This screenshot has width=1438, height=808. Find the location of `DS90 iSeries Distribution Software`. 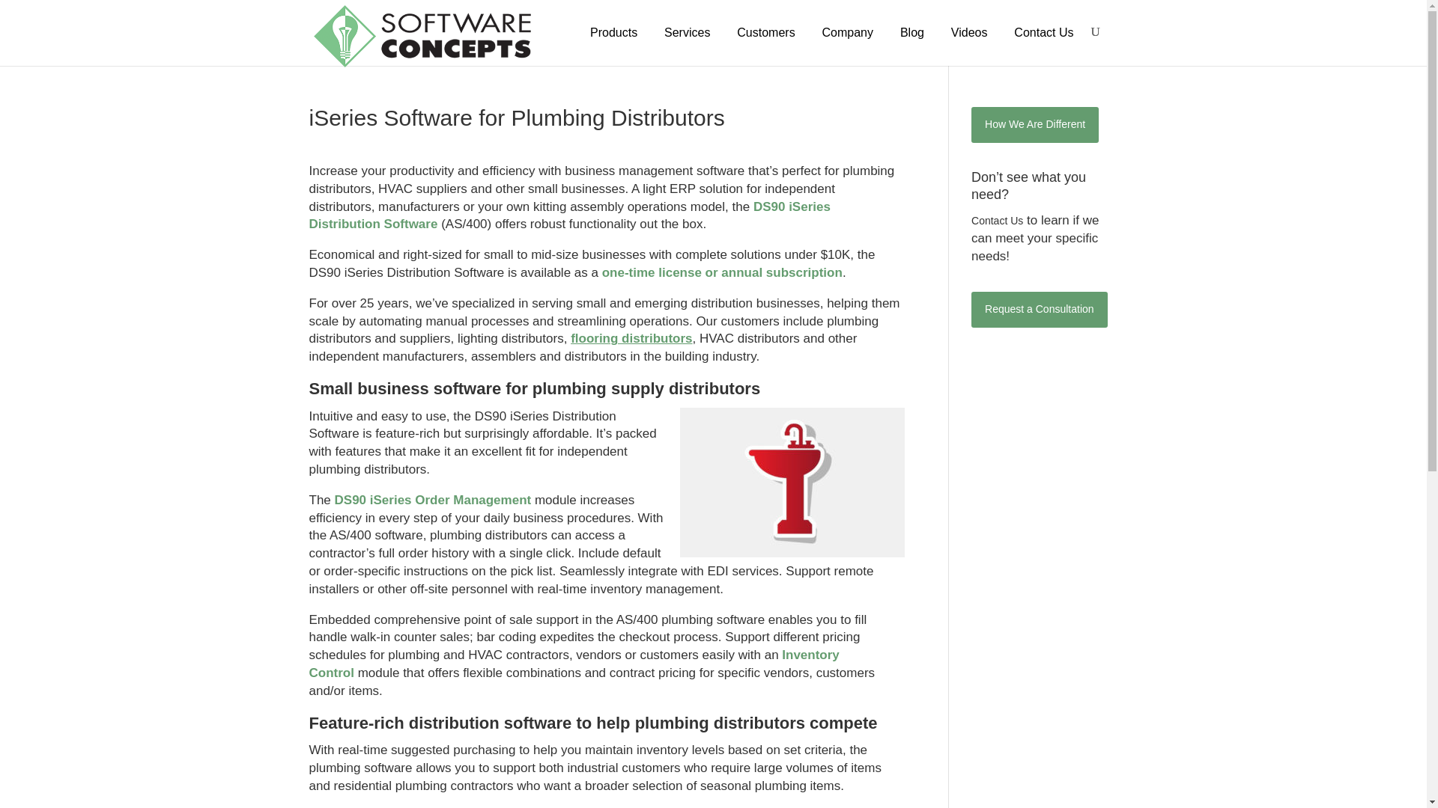

DS90 iSeries Distribution Software is located at coordinates (569, 215).